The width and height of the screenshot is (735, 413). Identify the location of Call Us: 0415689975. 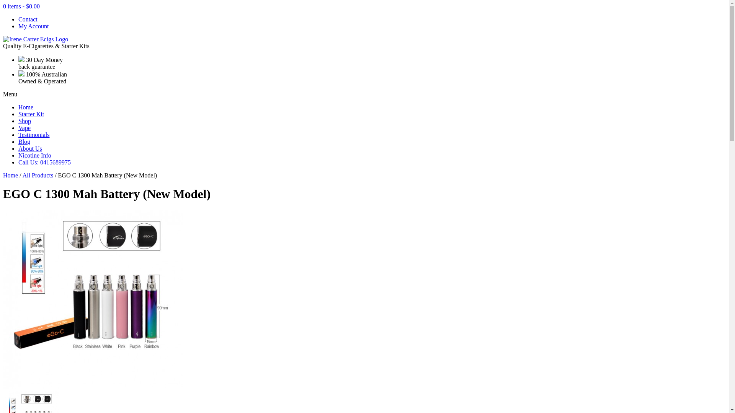
(44, 162).